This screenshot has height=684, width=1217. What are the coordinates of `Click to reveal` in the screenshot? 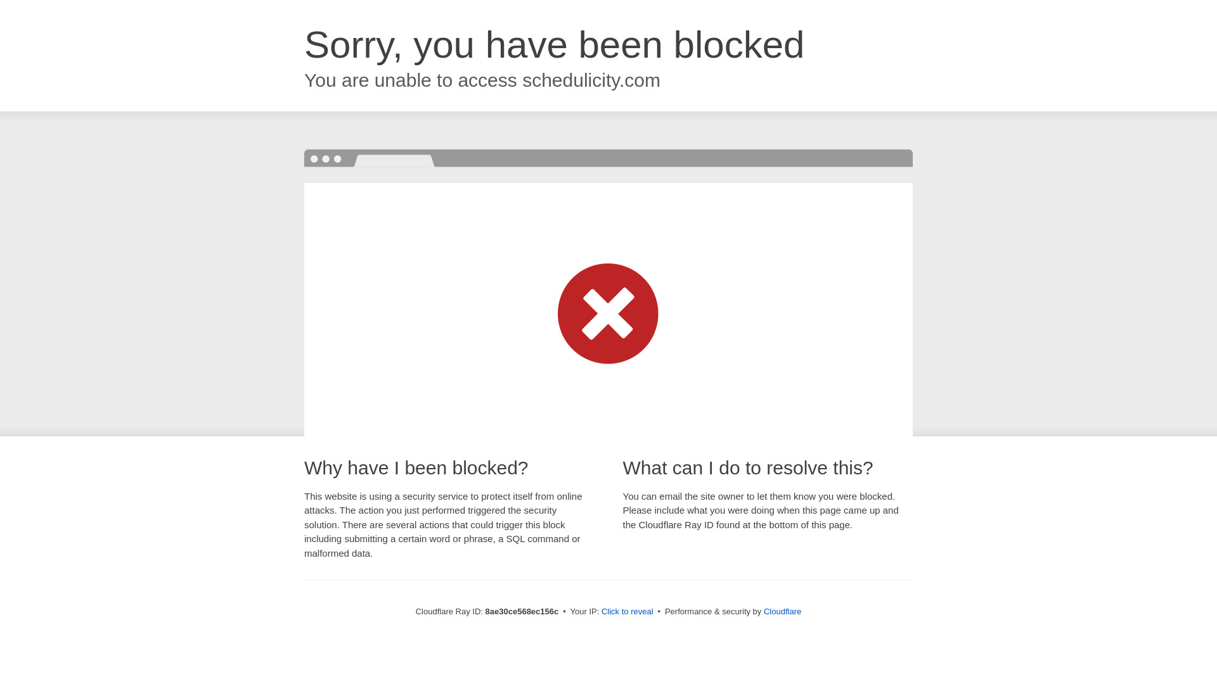 It's located at (628, 612).